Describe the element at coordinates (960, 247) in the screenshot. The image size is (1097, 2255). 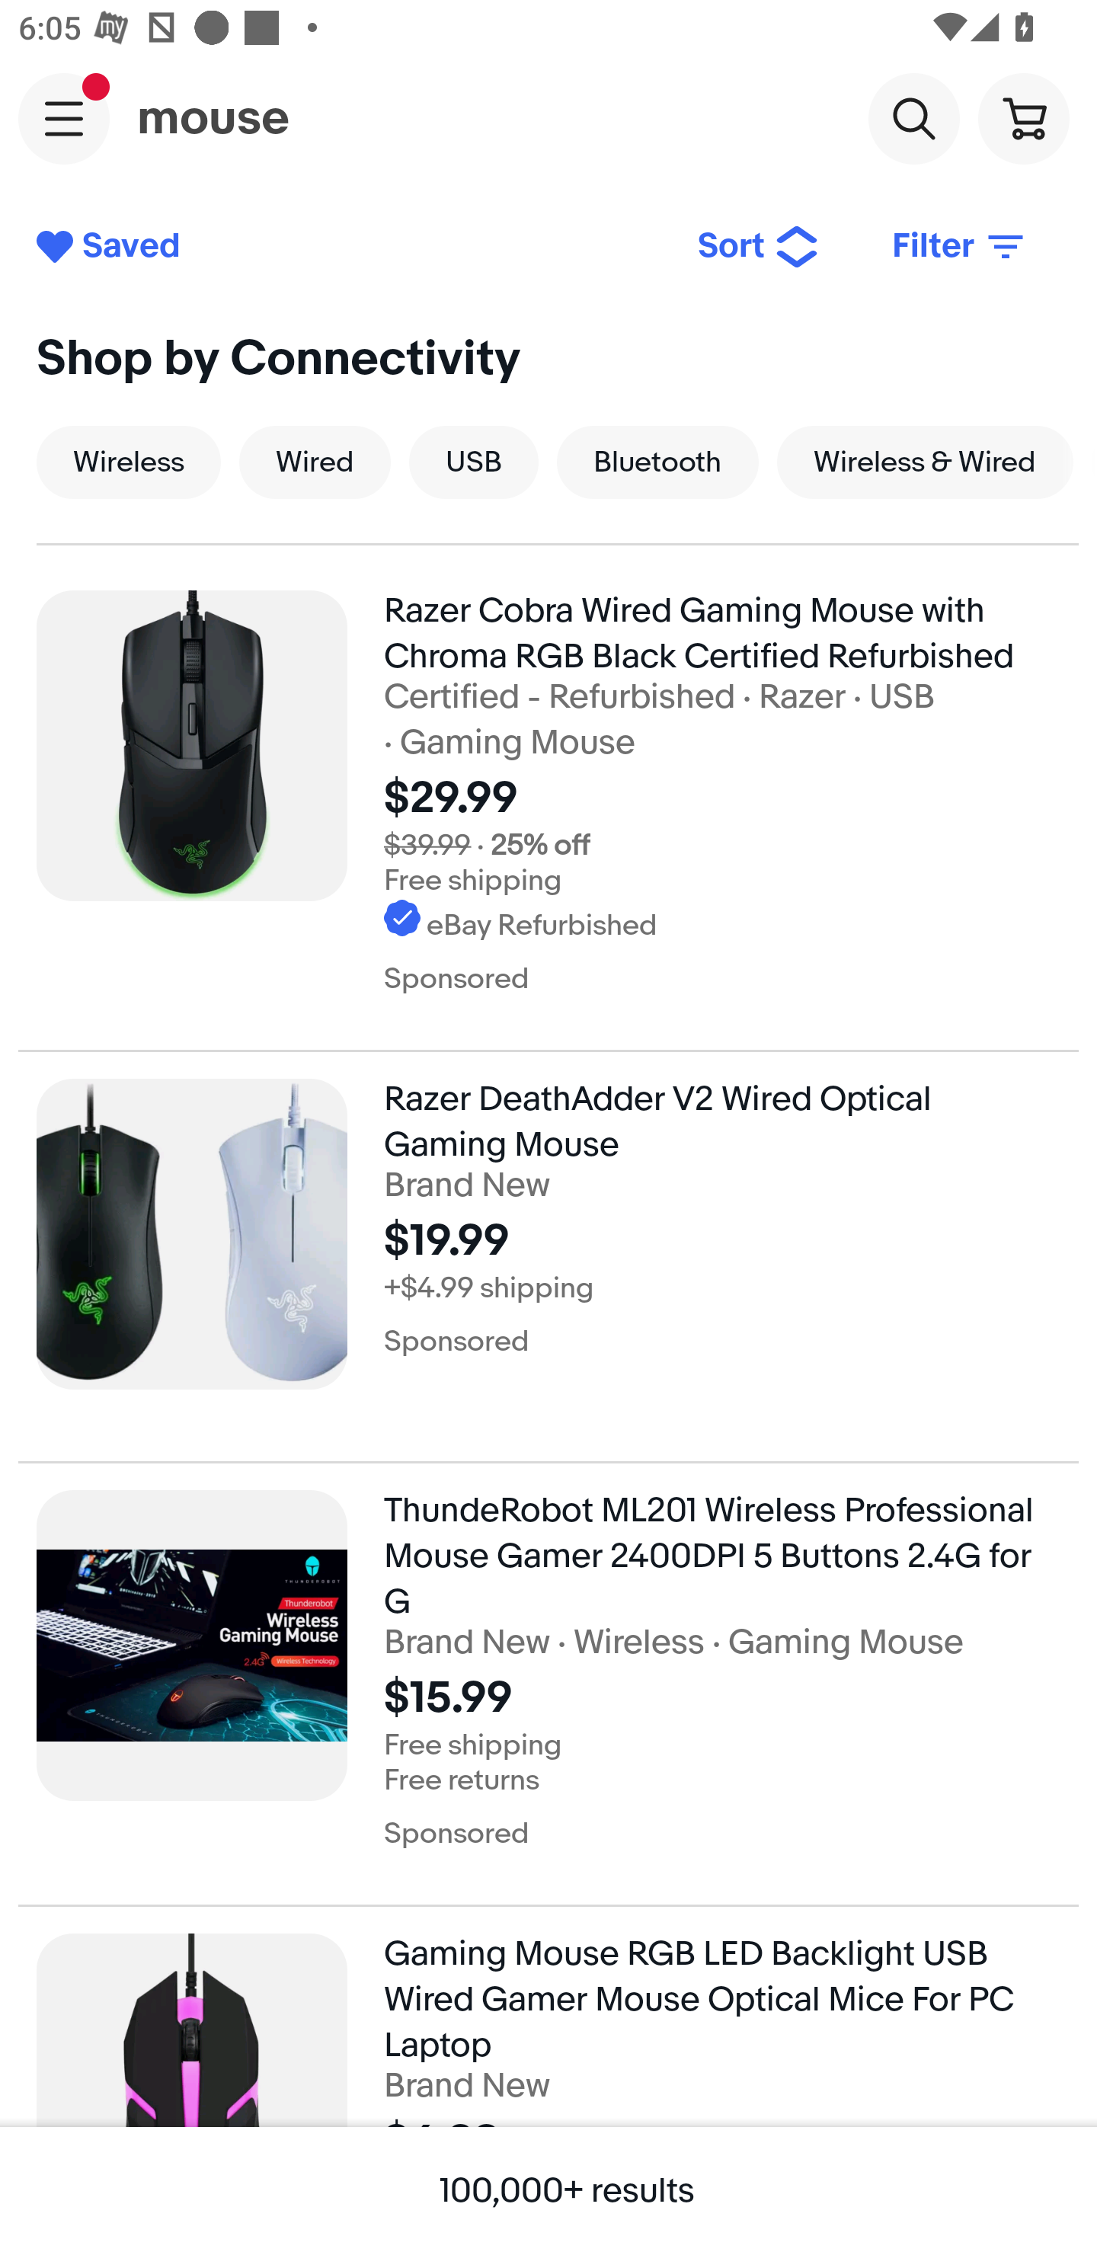
I see `Filter` at that location.